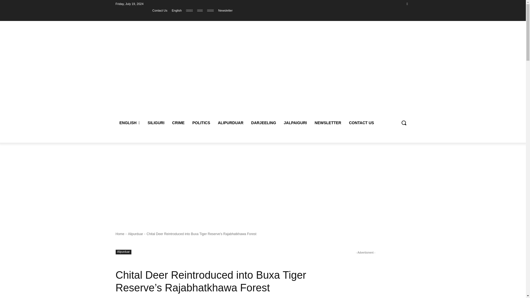 This screenshot has height=298, width=530. What do you see at coordinates (328, 123) in the screenshot?
I see `NEWSLETTER` at bounding box center [328, 123].